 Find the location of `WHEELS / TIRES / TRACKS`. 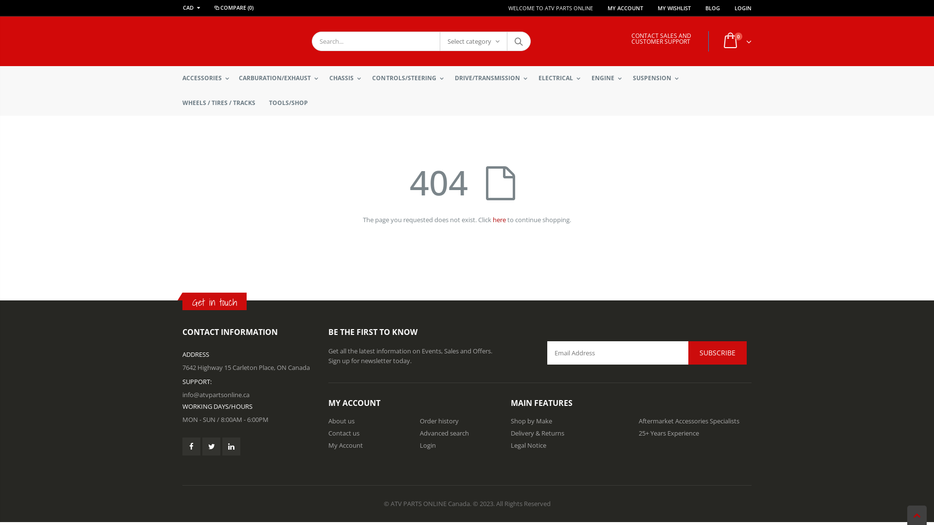

WHEELS / TIRES / TRACKS is located at coordinates (223, 103).